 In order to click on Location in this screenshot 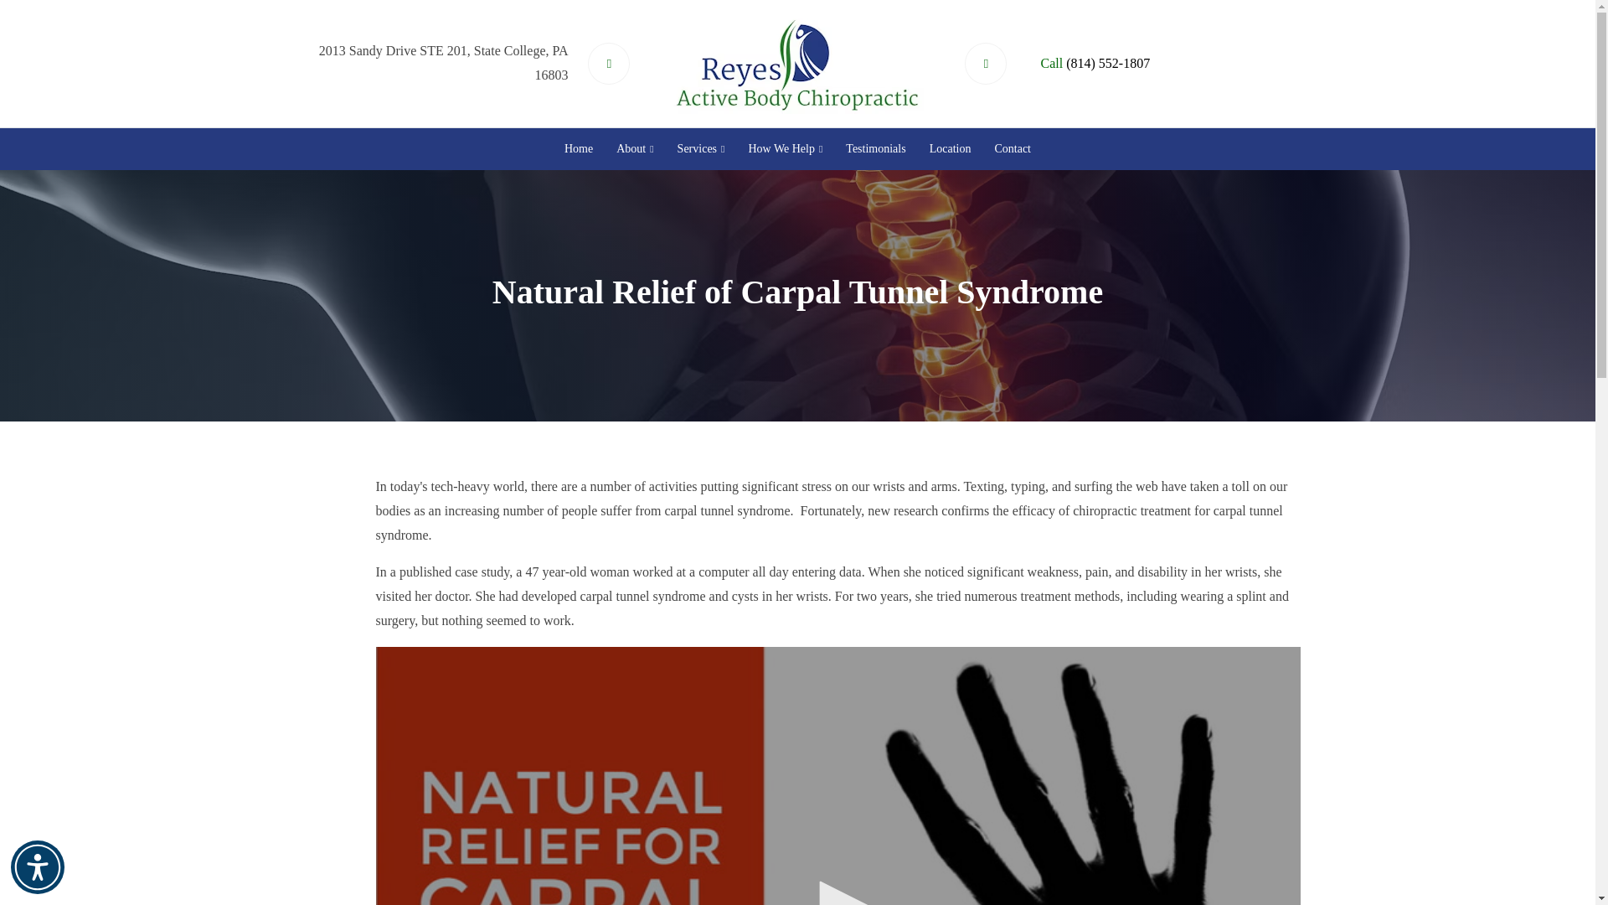, I will do `click(950, 148)`.